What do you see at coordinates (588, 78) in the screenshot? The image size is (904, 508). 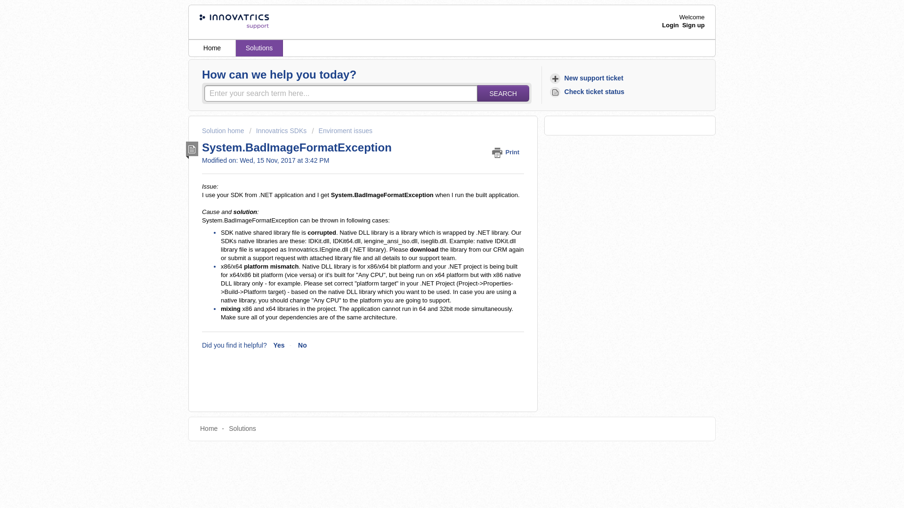 I see `New support ticket` at bounding box center [588, 78].